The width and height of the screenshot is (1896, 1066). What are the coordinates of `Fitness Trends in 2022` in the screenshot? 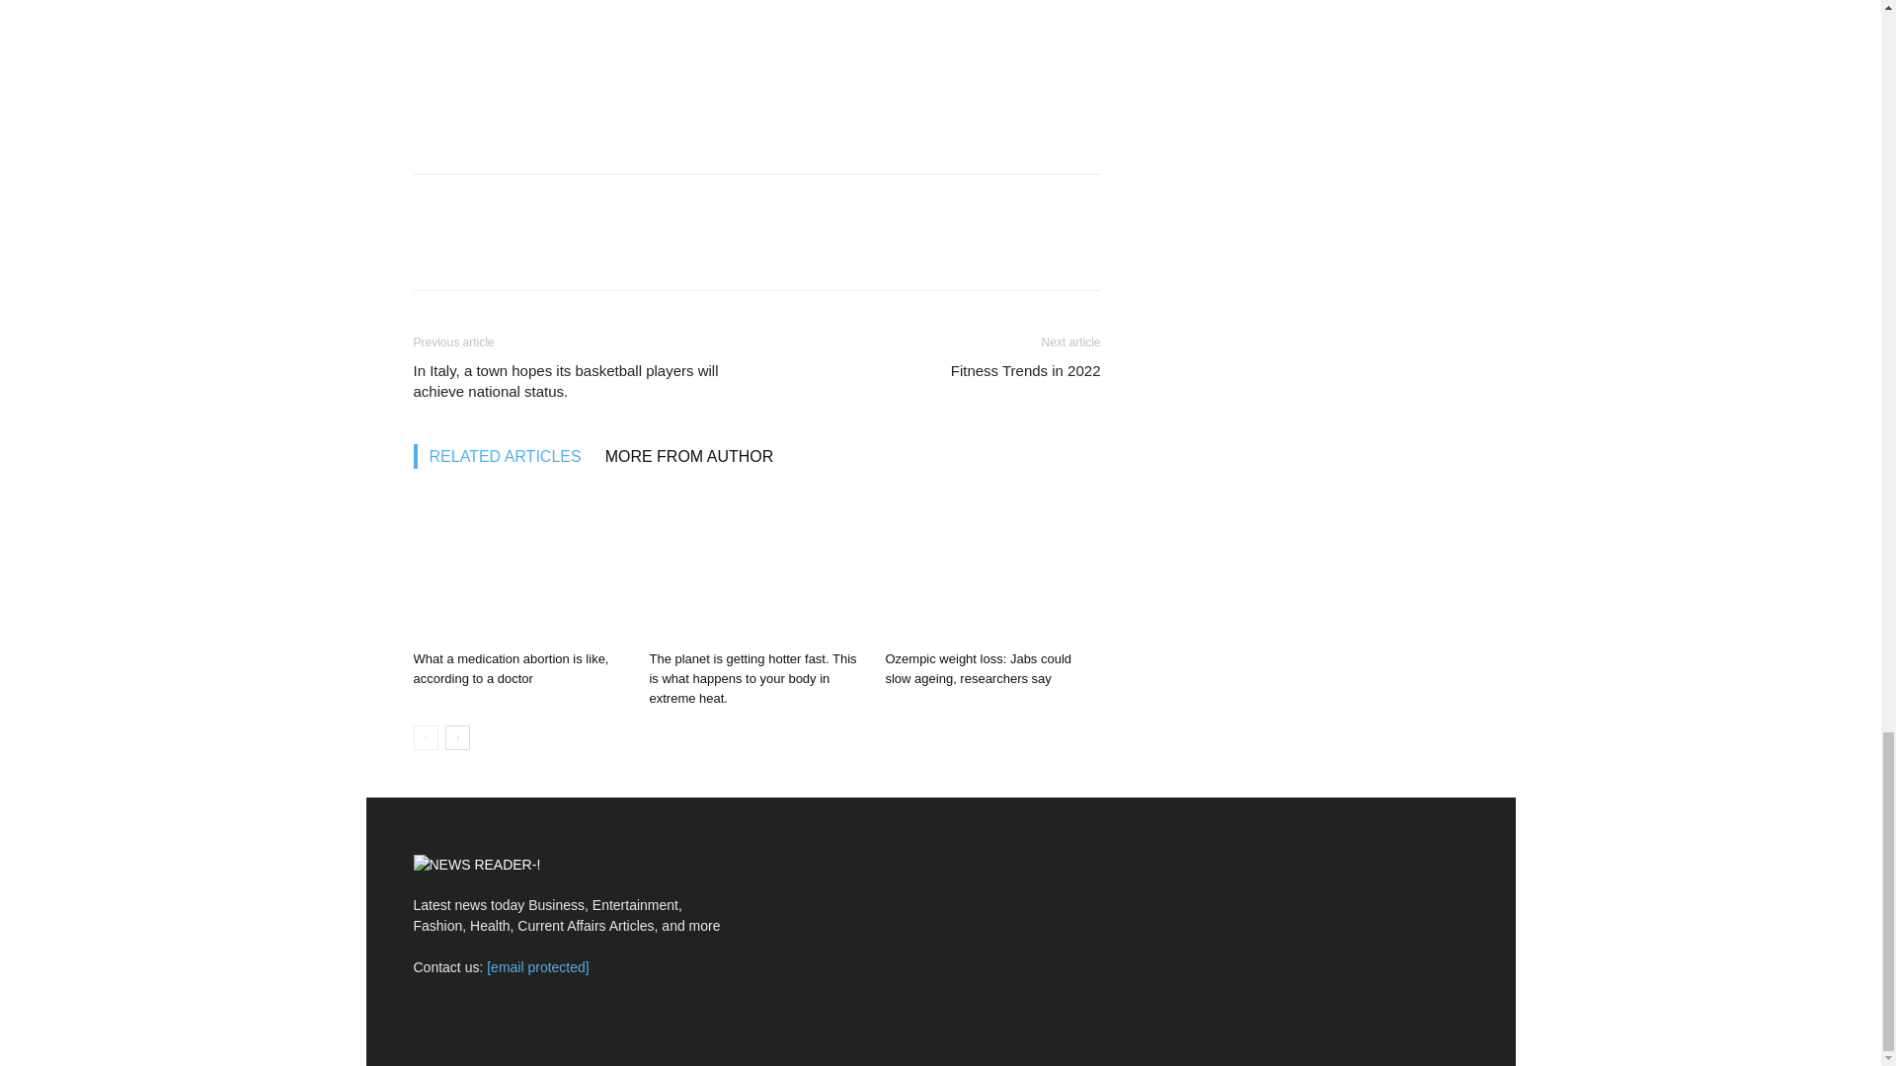 It's located at (1026, 370).